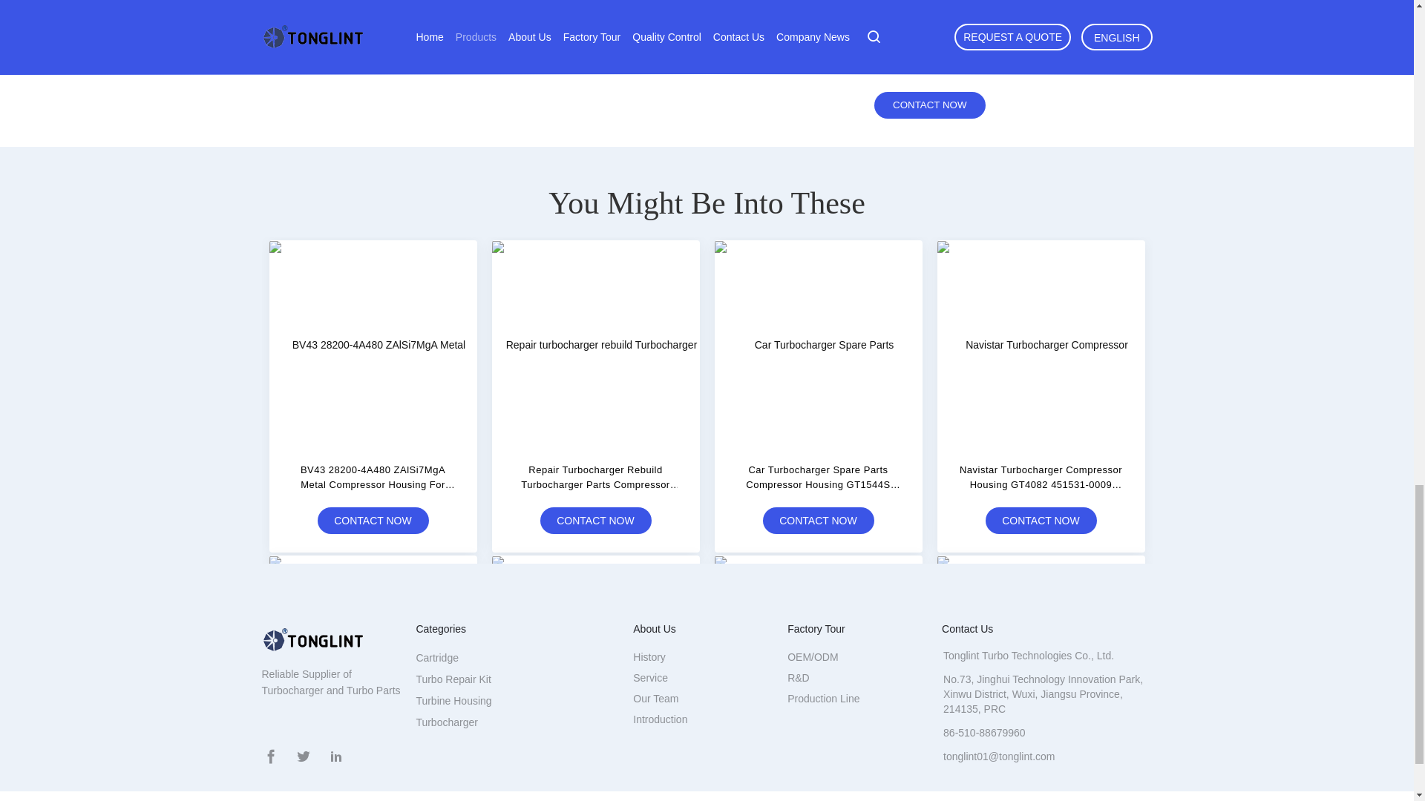 The height and width of the screenshot is (801, 1425). Describe the element at coordinates (929, 105) in the screenshot. I see `Contact Now` at that location.